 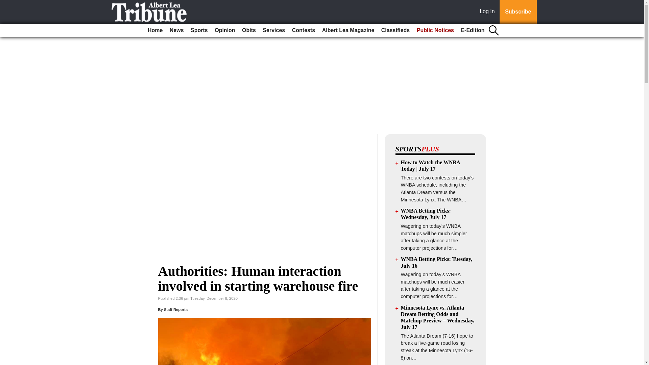 What do you see at coordinates (176, 30) in the screenshot?
I see `News` at bounding box center [176, 30].